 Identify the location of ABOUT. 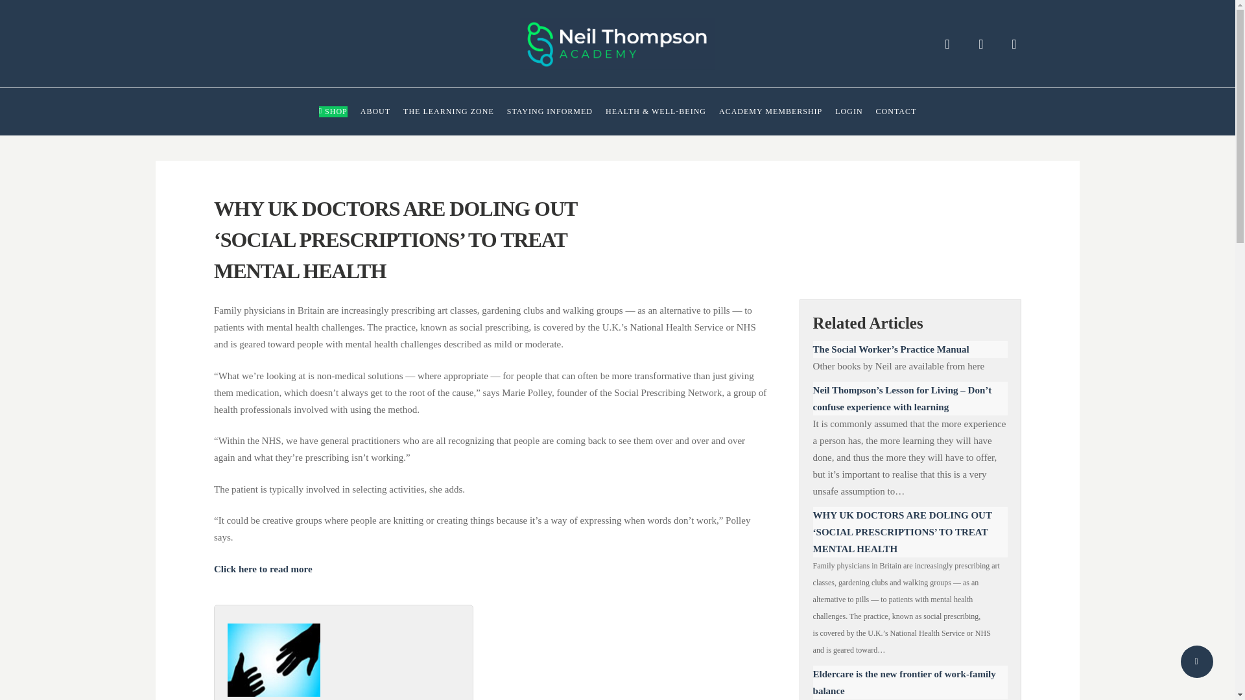
(375, 111).